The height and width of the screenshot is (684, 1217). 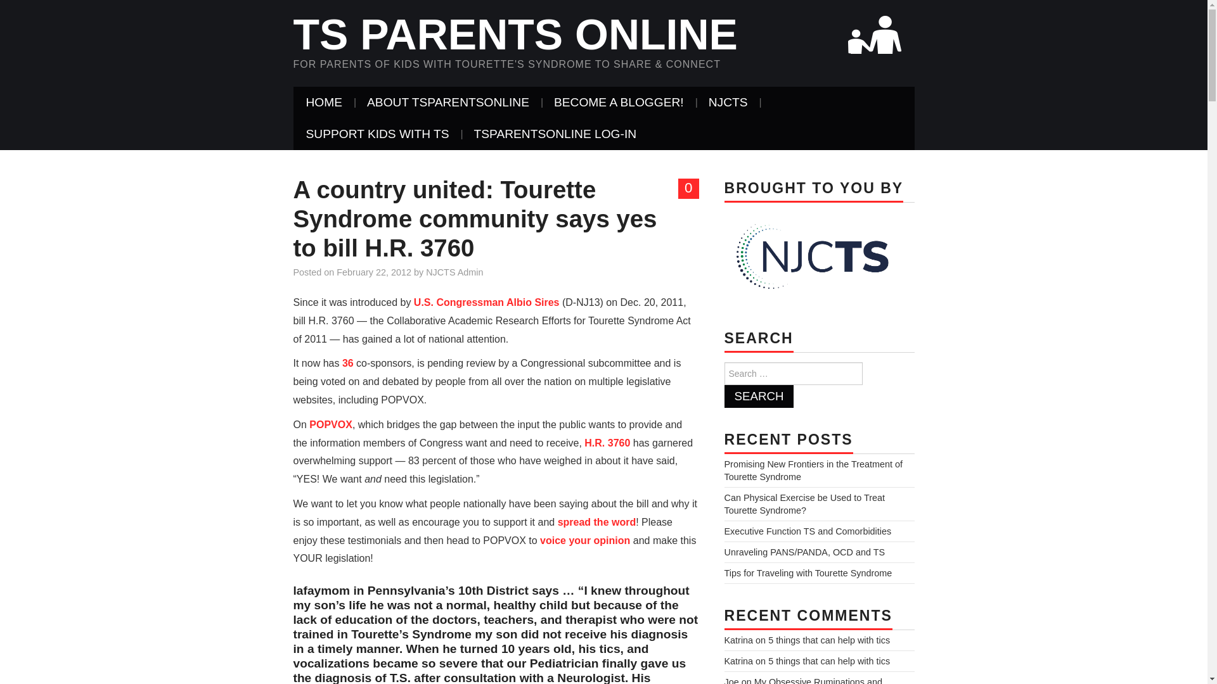 I want to click on BECOME A BLOGGER!, so click(x=619, y=103).